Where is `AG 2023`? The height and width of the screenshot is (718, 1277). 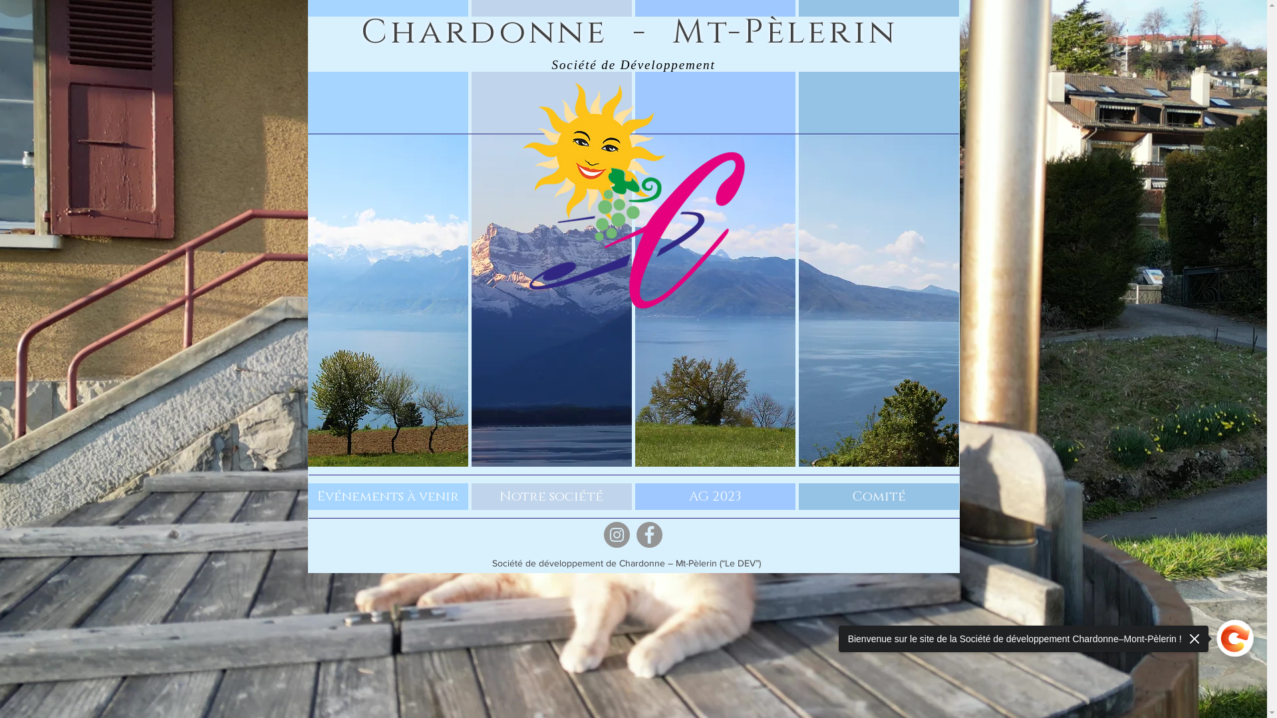
AG 2023 is located at coordinates (714, 497).